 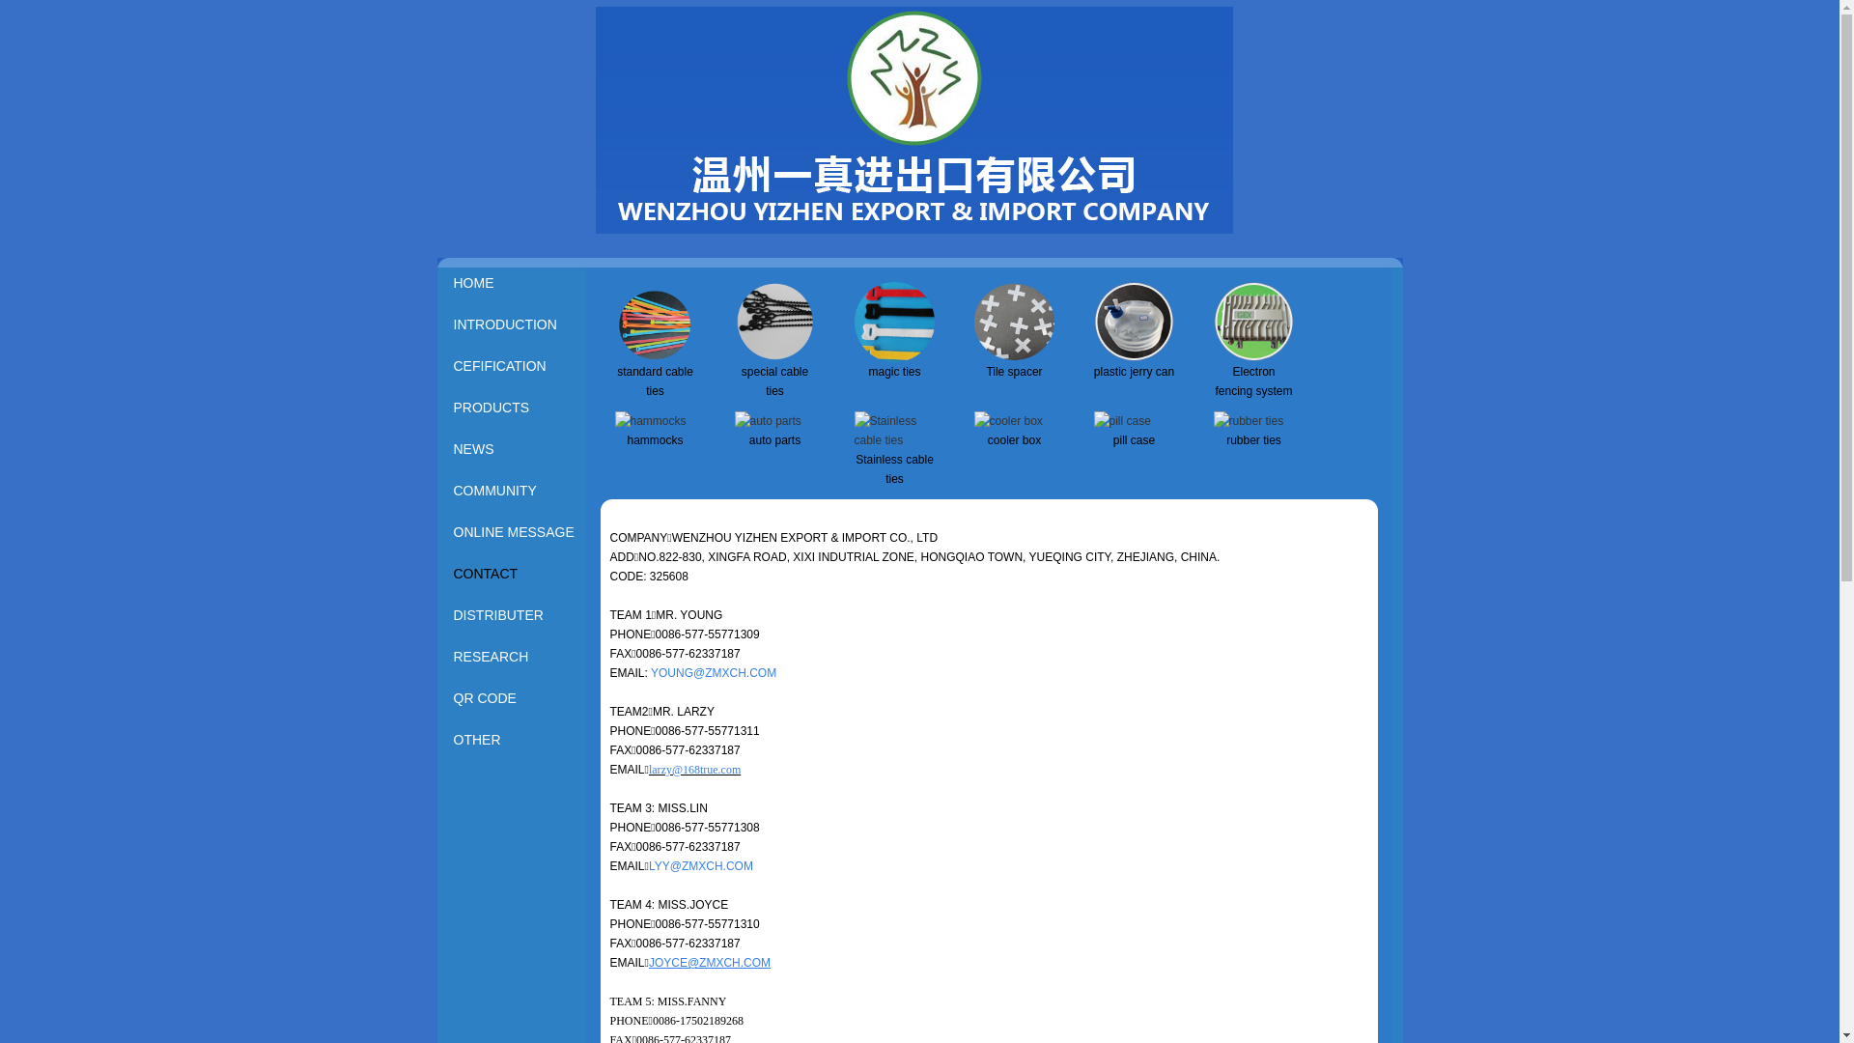 What do you see at coordinates (774, 440) in the screenshot?
I see `auto parts` at bounding box center [774, 440].